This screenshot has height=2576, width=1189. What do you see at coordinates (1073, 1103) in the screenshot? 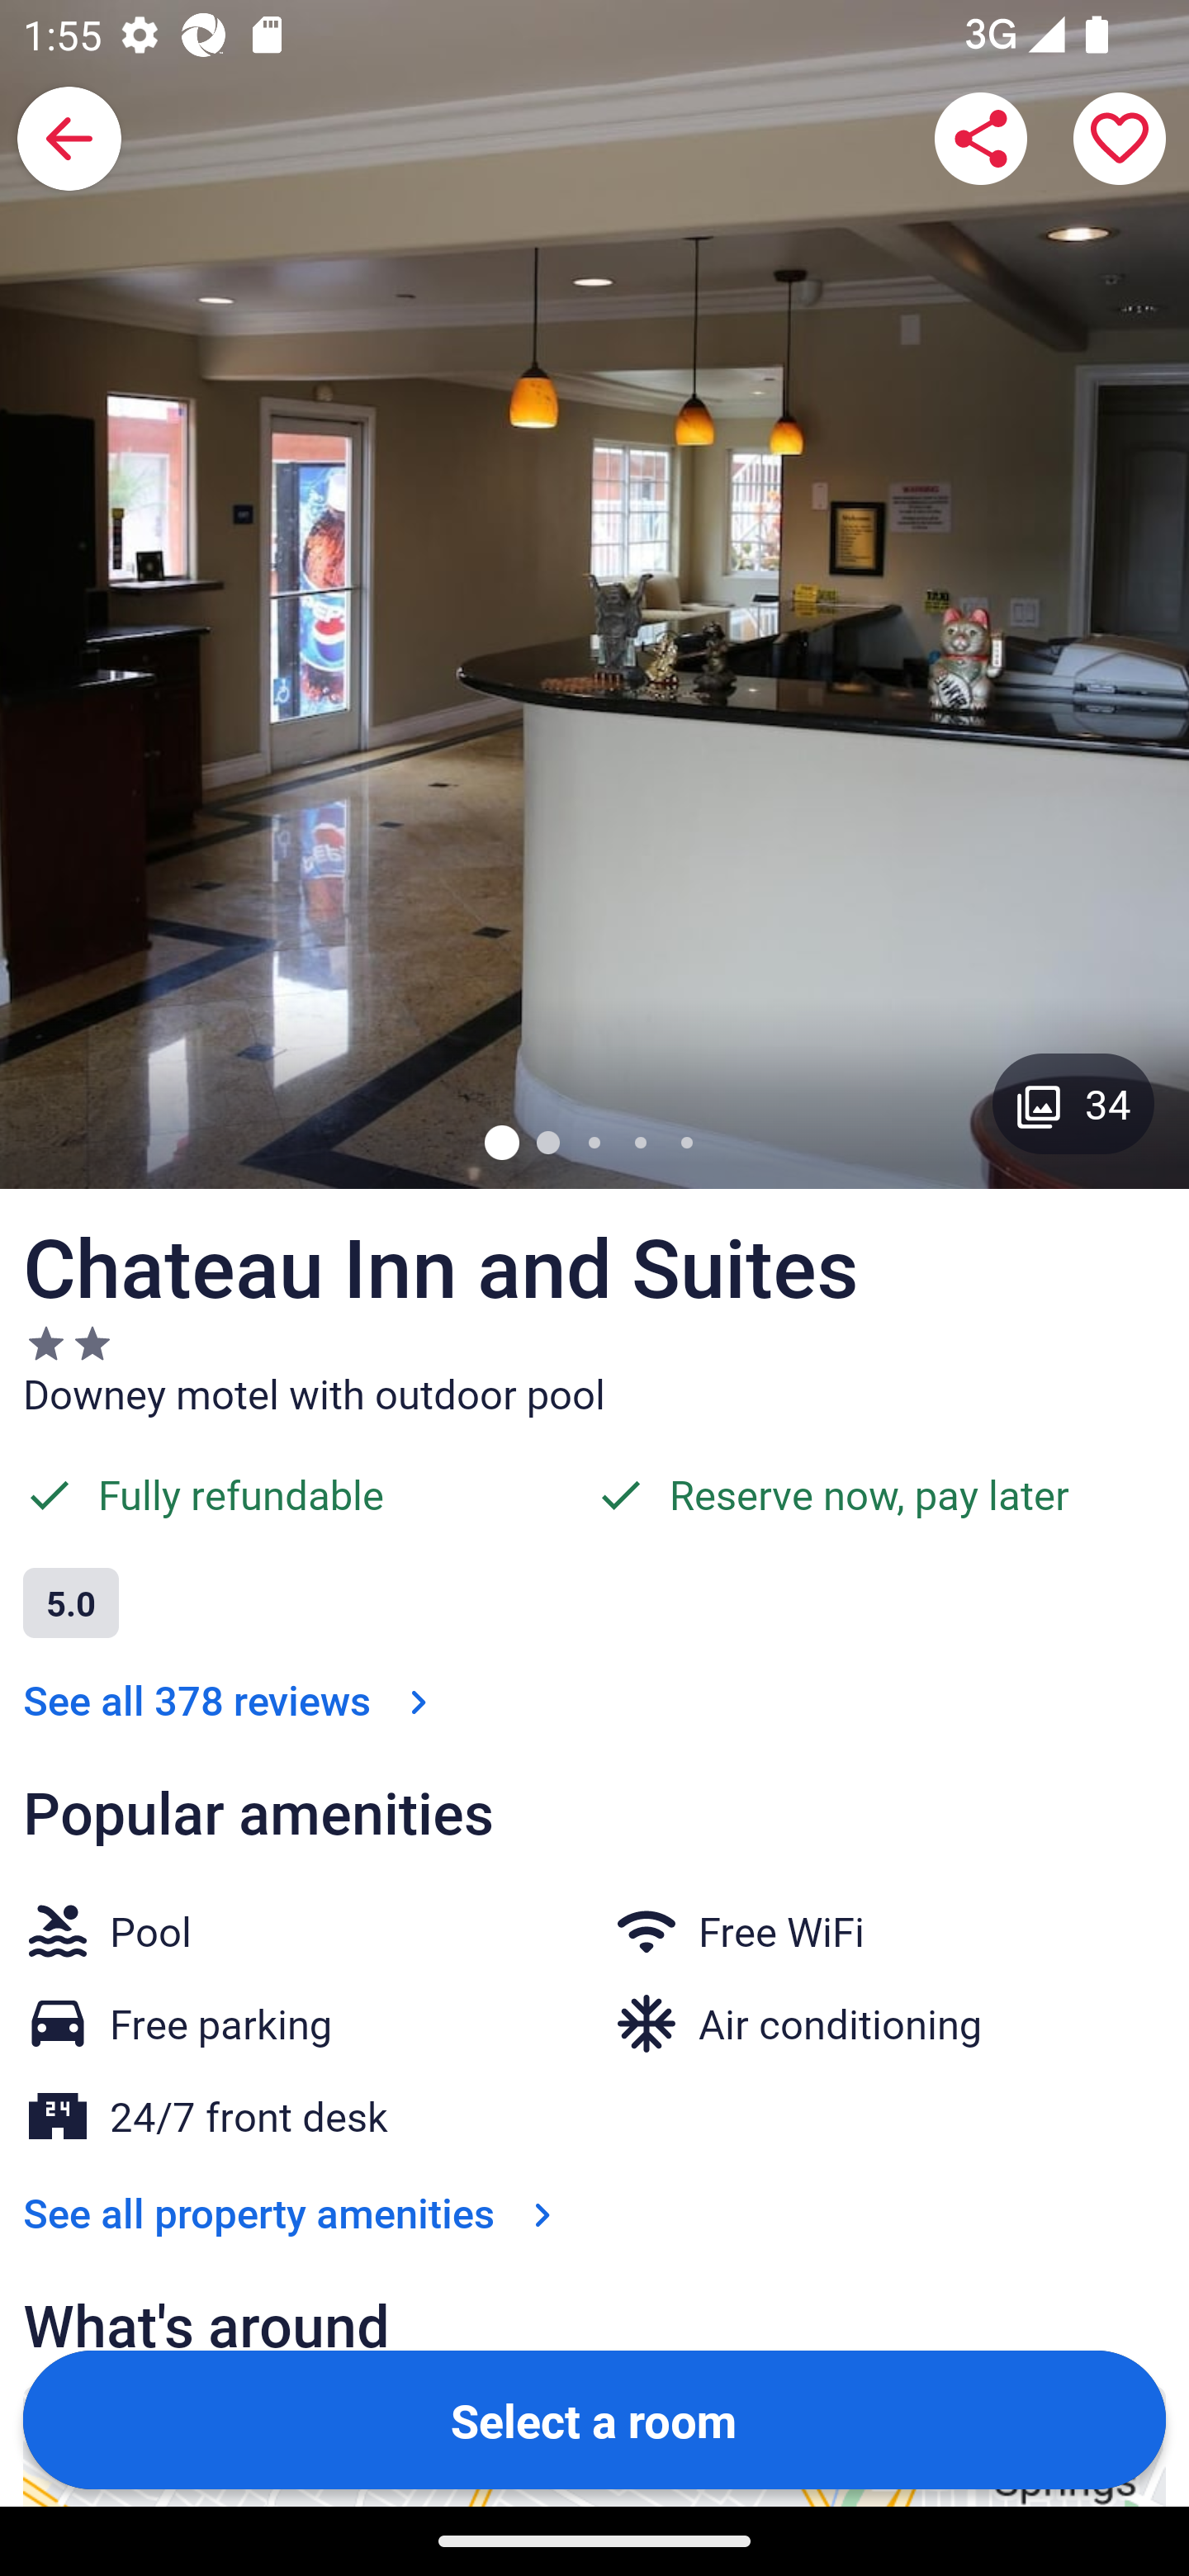
I see `Gallery button with 34 images` at bounding box center [1073, 1103].